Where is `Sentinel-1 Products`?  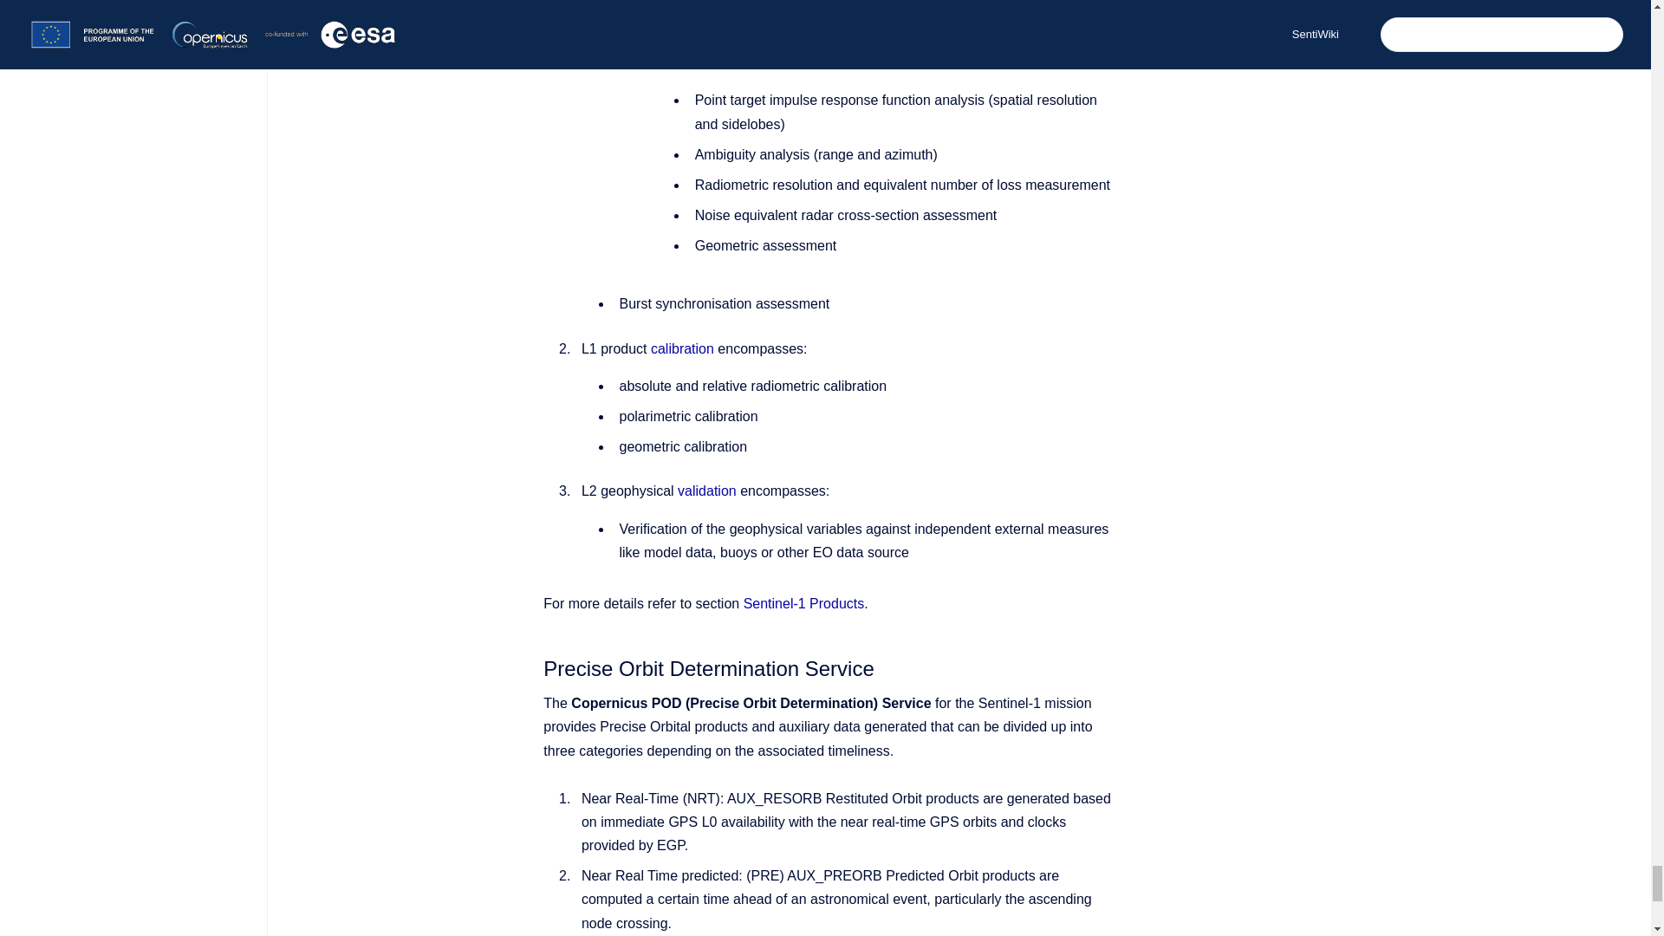
Sentinel-1 Products is located at coordinates (804, 603).